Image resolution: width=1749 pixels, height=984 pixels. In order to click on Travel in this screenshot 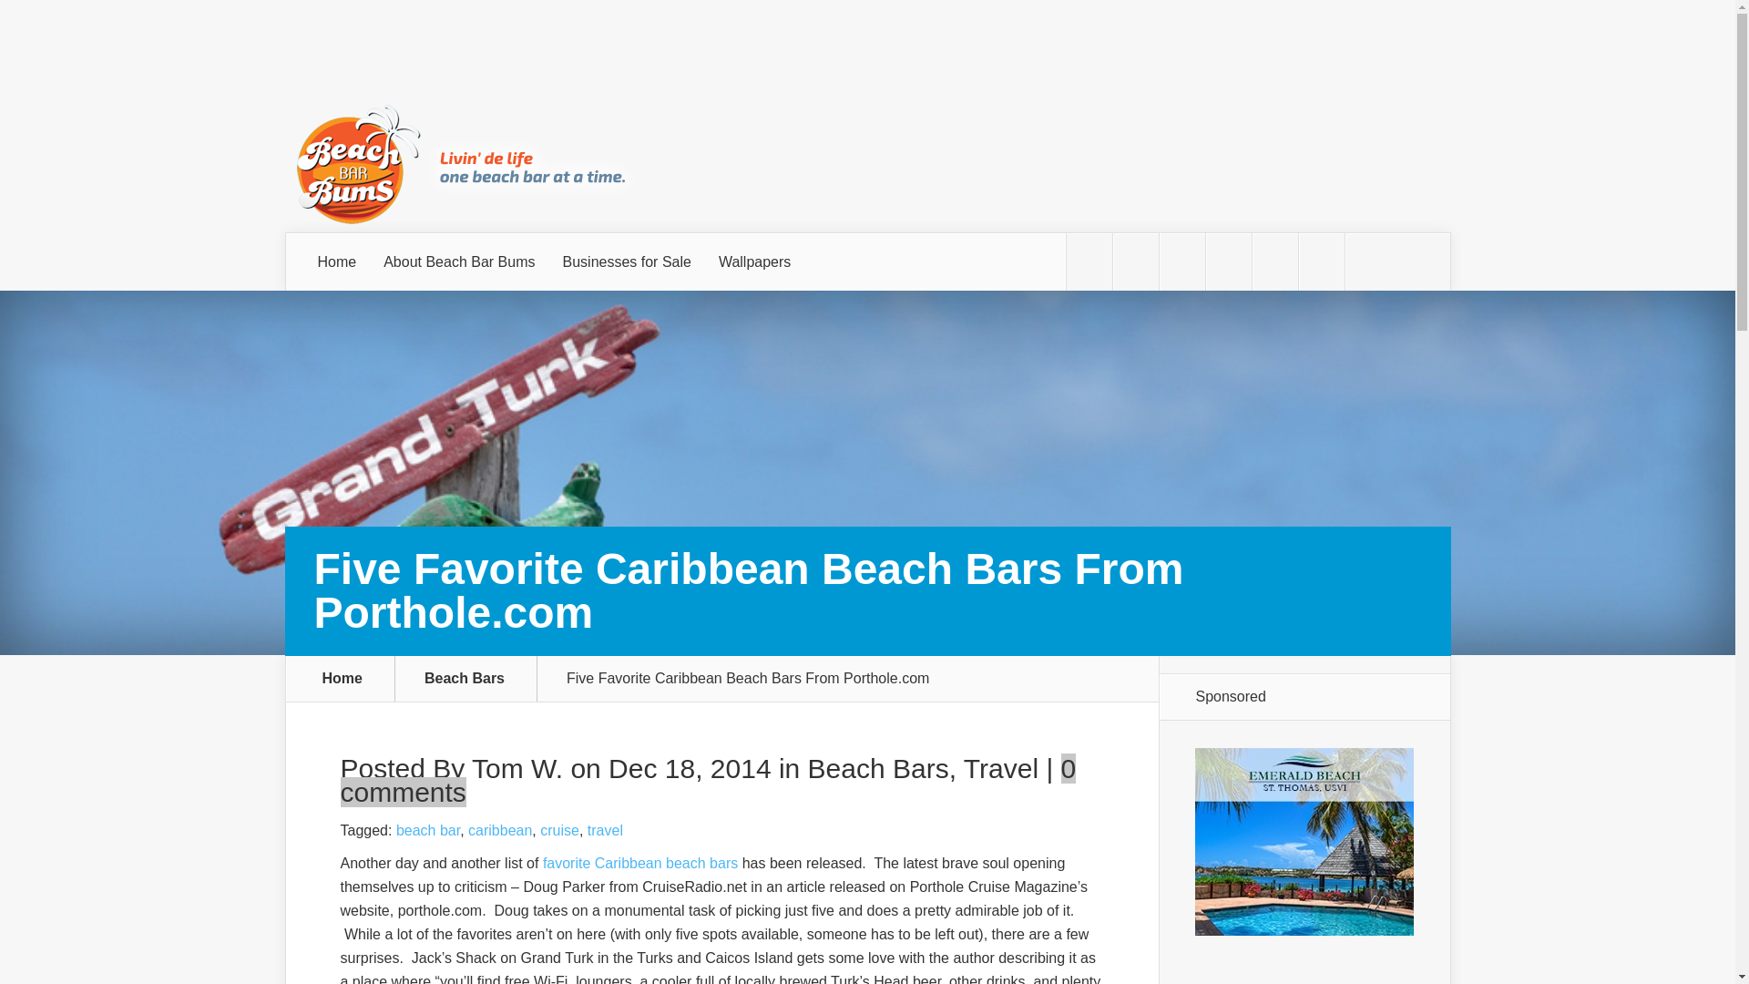, I will do `click(1000, 768)`.